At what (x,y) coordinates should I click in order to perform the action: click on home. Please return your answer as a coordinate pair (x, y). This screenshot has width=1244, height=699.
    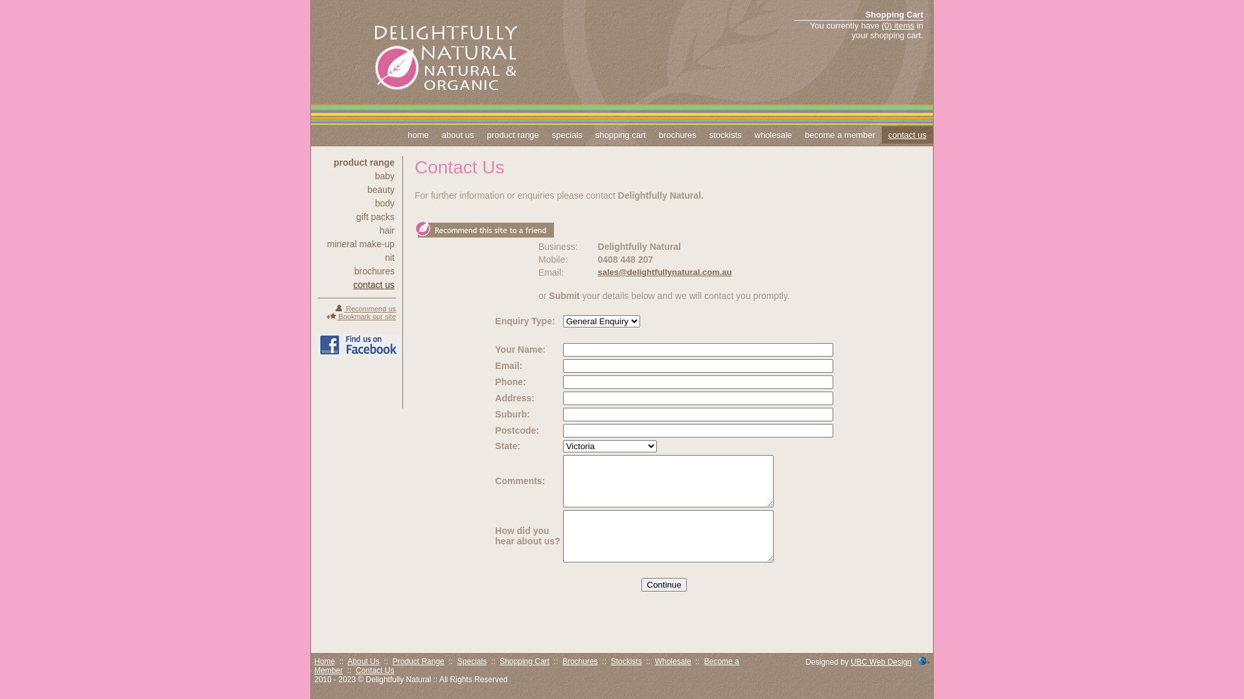
    Looking at the image, I should click on (419, 135).